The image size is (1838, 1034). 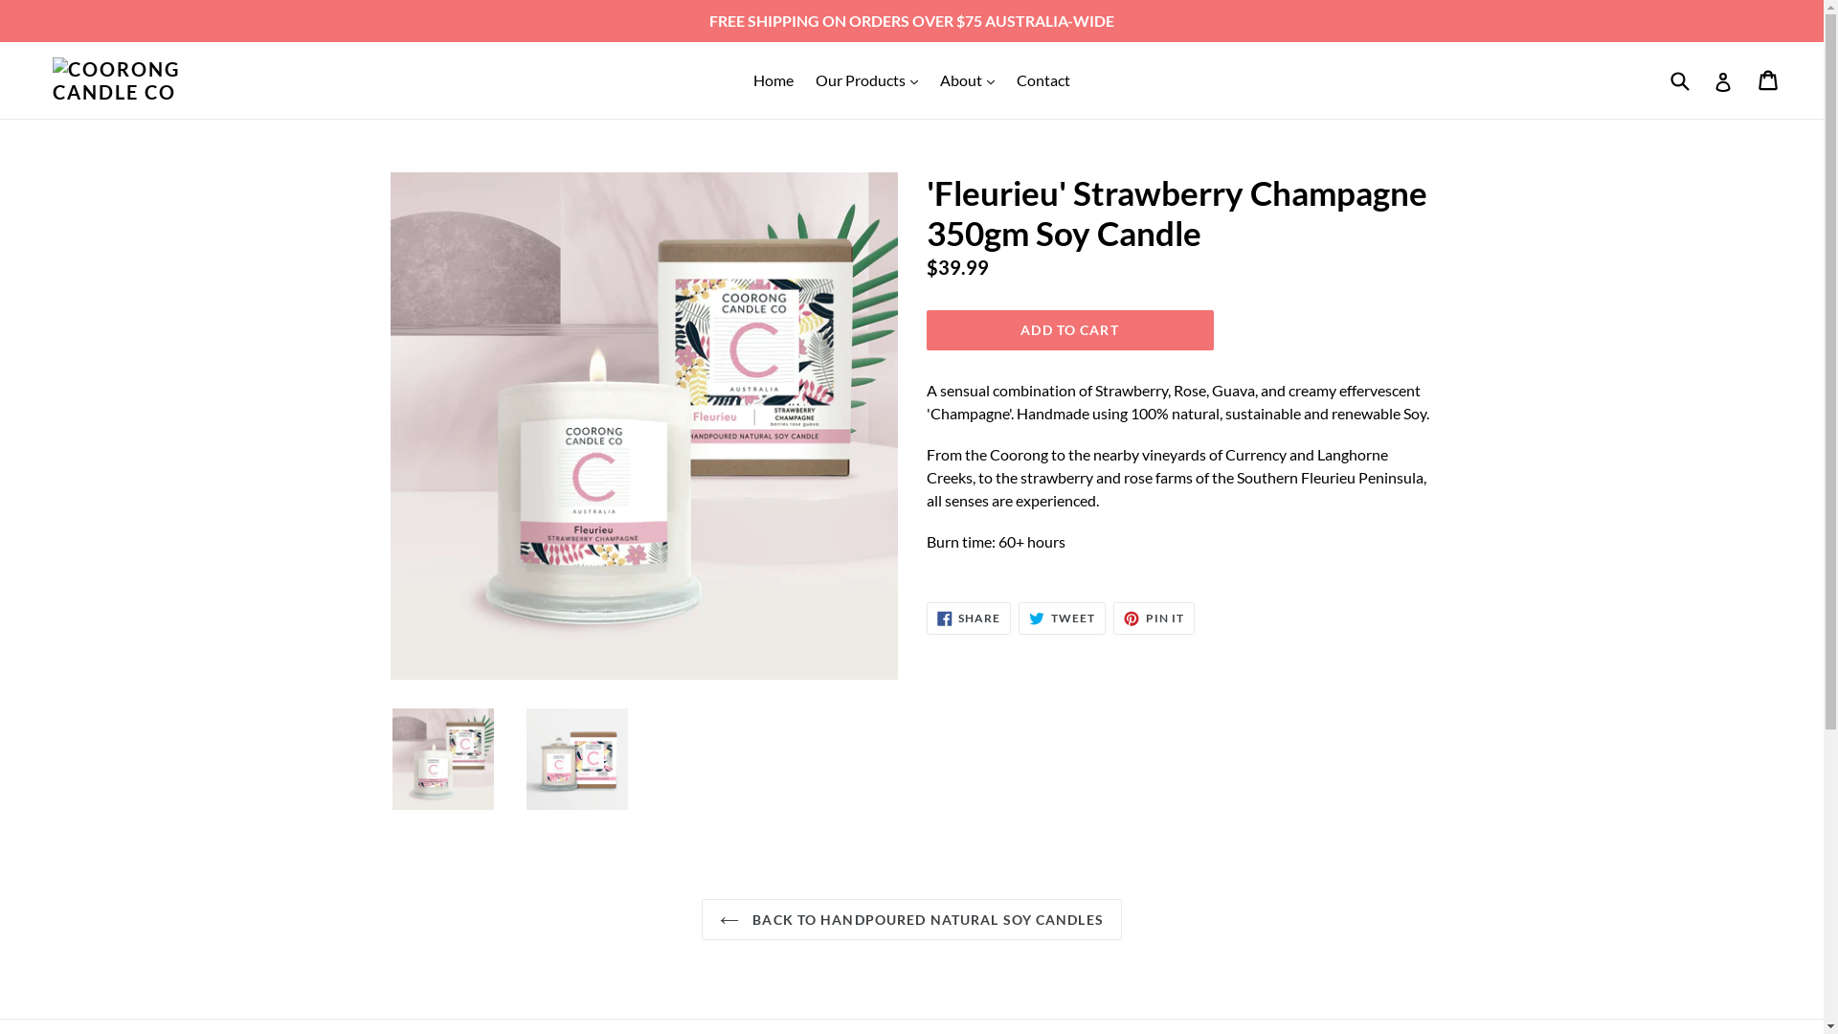 What do you see at coordinates (1063, 618) in the screenshot?
I see `TWEET
TWEET ON TWITTER` at bounding box center [1063, 618].